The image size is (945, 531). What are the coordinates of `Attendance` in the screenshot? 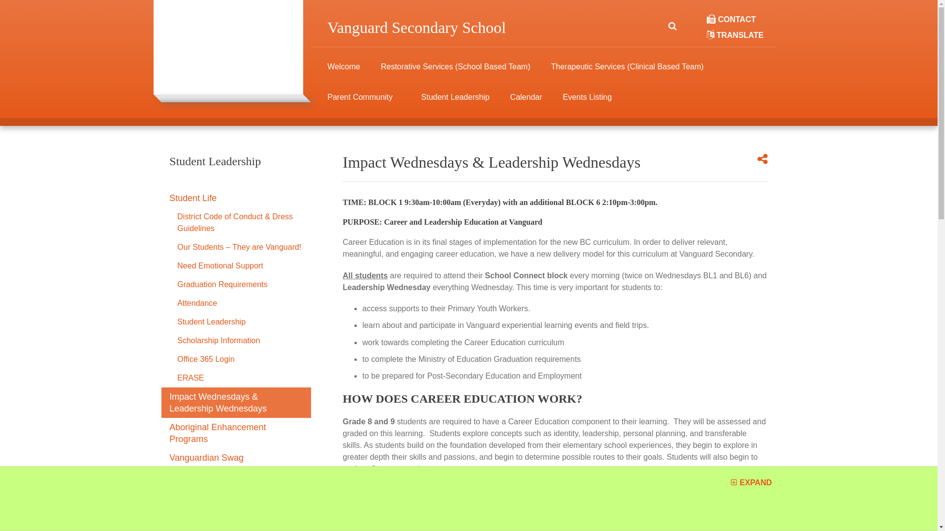 It's located at (236, 303).